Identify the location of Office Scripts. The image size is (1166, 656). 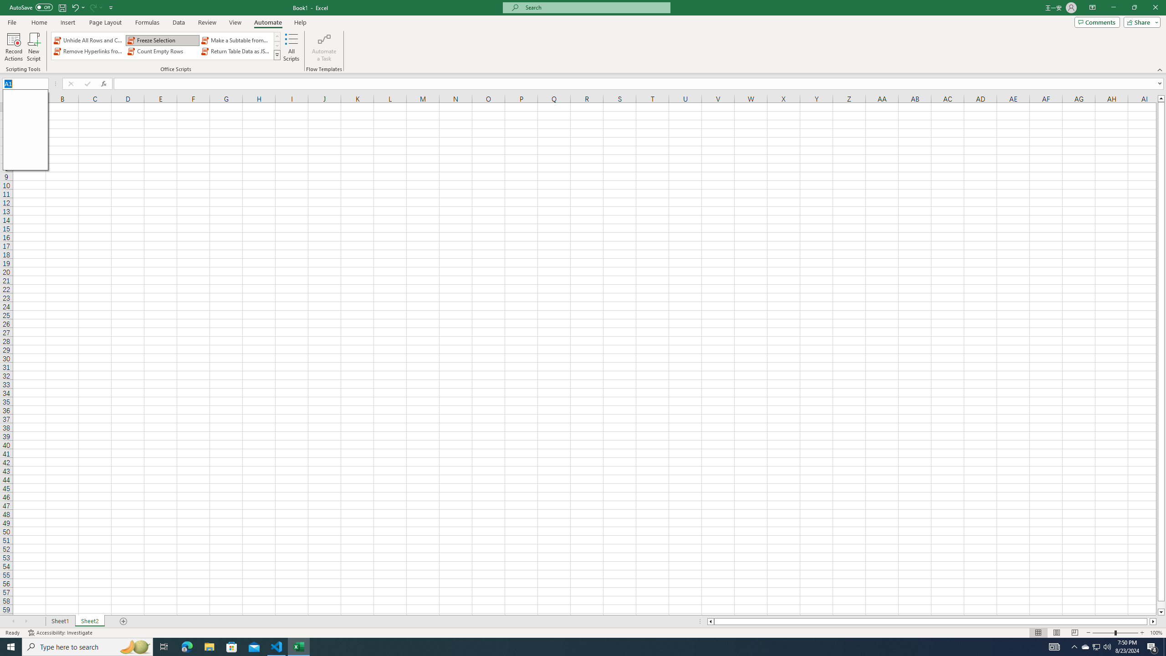
(277, 55).